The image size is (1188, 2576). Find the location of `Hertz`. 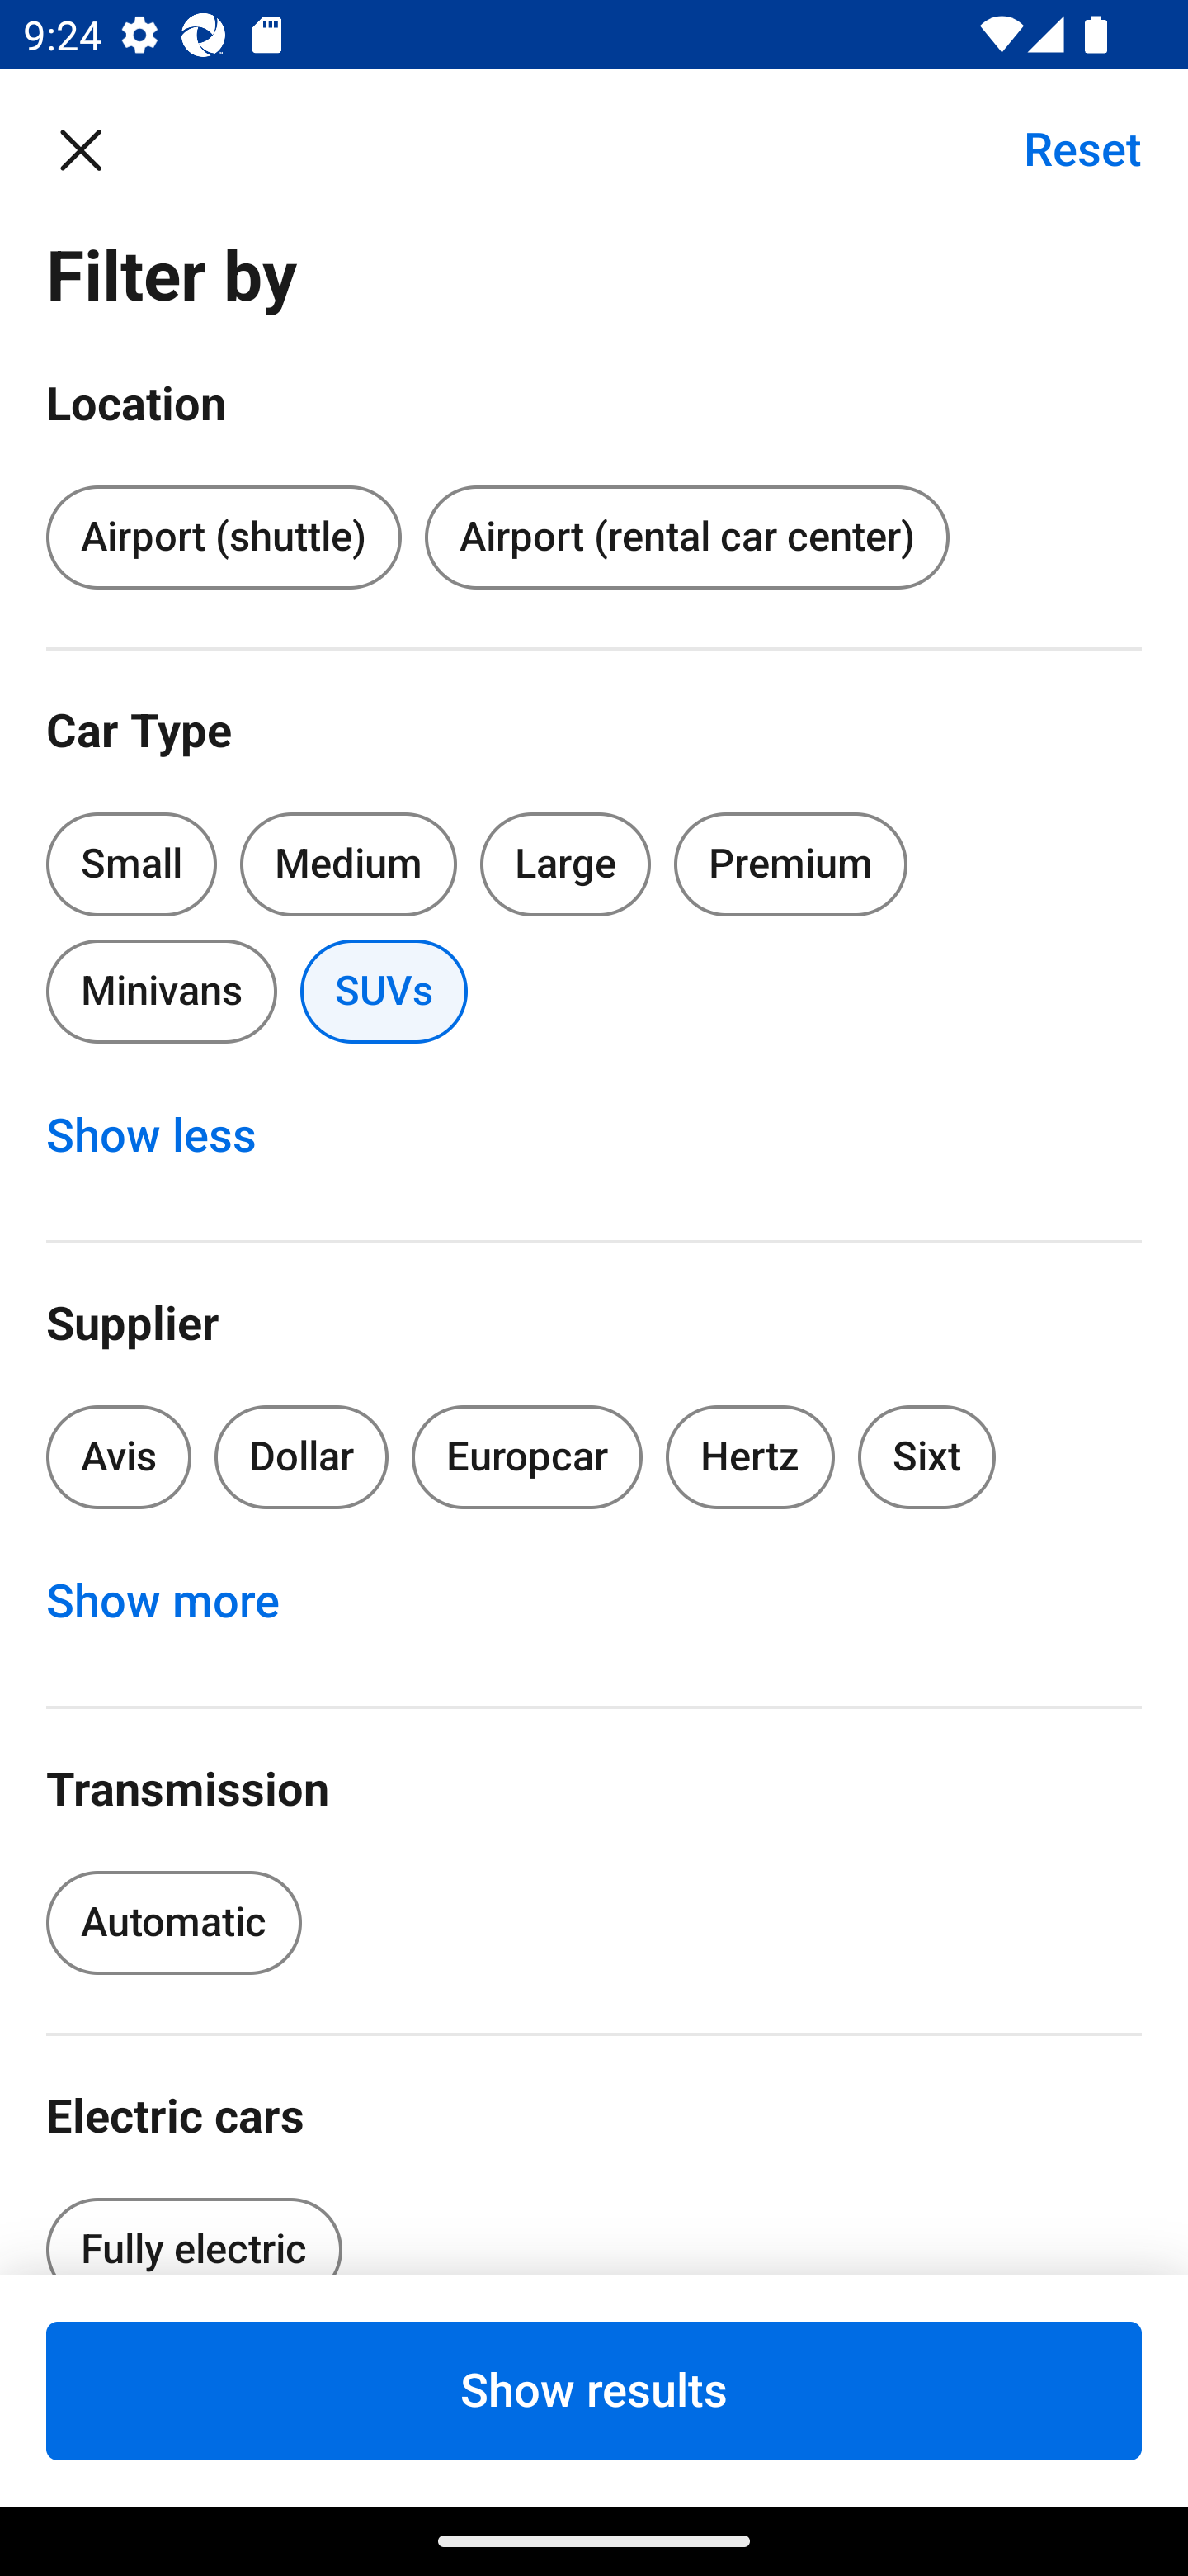

Hertz is located at coordinates (751, 1458).